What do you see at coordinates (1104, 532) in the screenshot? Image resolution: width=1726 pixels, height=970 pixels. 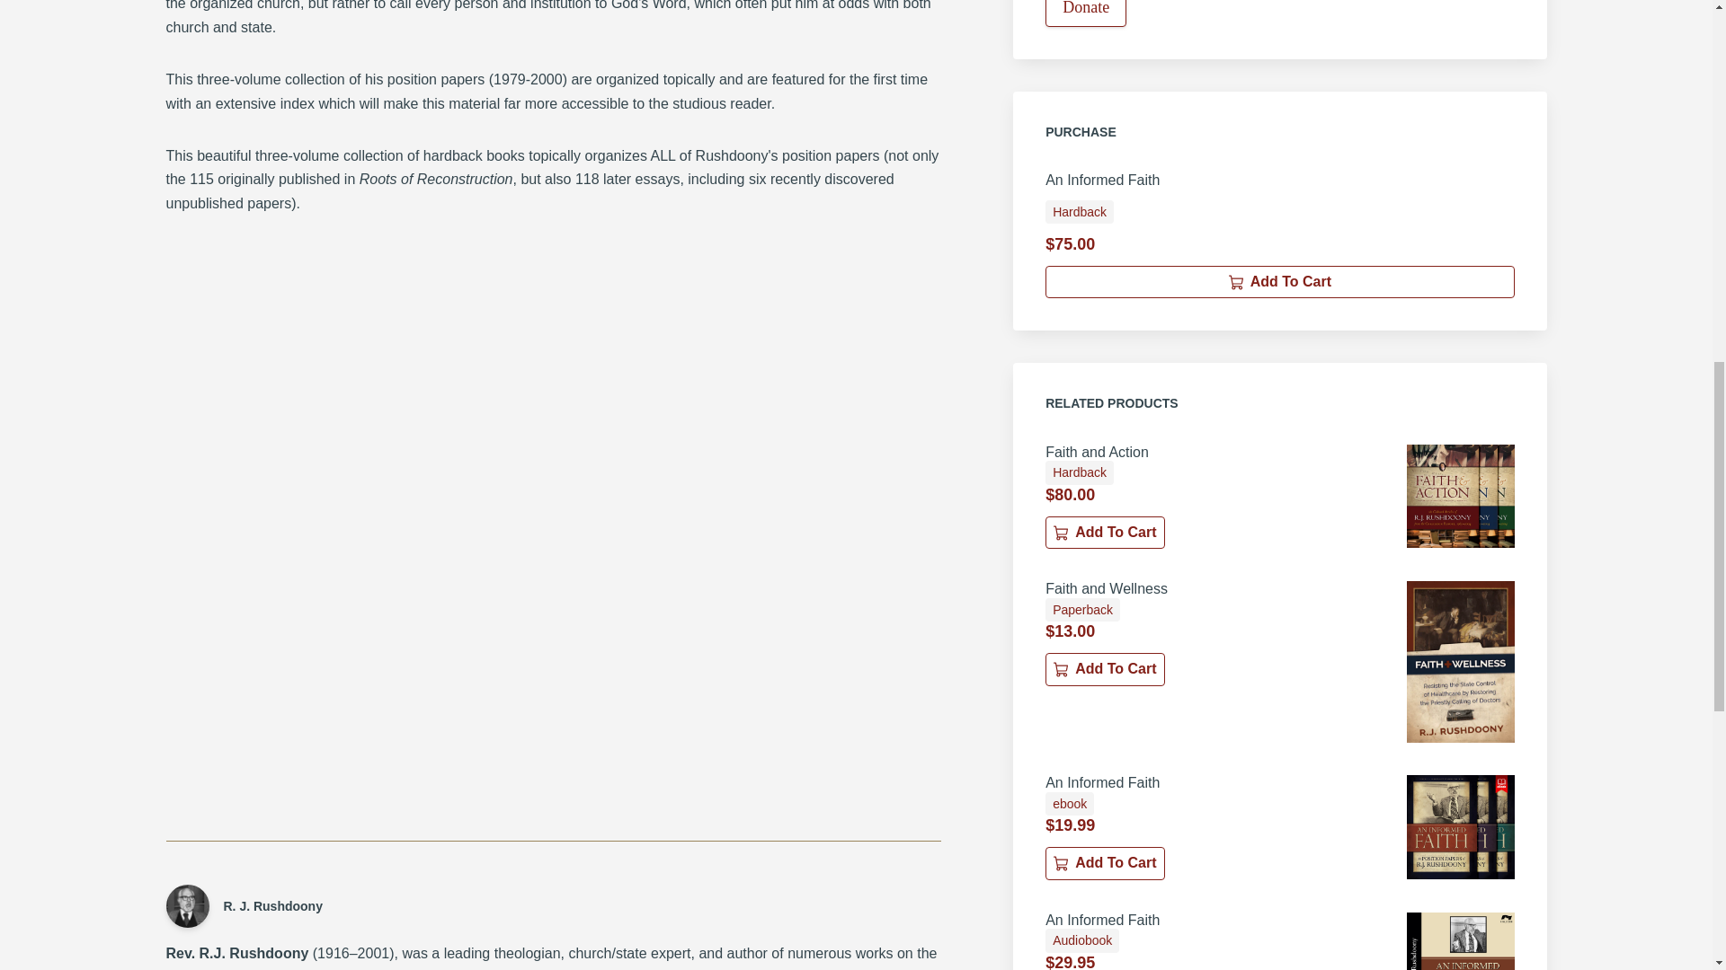 I see `Add To Cart` at bounding box center [1104, 532].